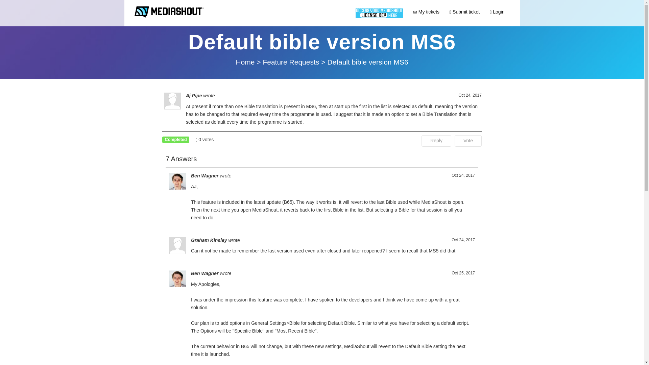 The width and height of the screenshot is (649, 365). Describe the element at coordinates (436, 141) in the screenshot. I see `Reply` at that location.